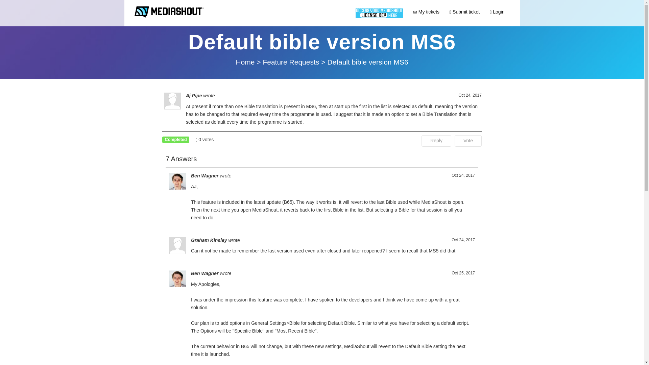 The width and height of the screenshot is (649, 365). Describe the element at coordinates (436, 141) in the screenshot. I see `Reply` at that location.